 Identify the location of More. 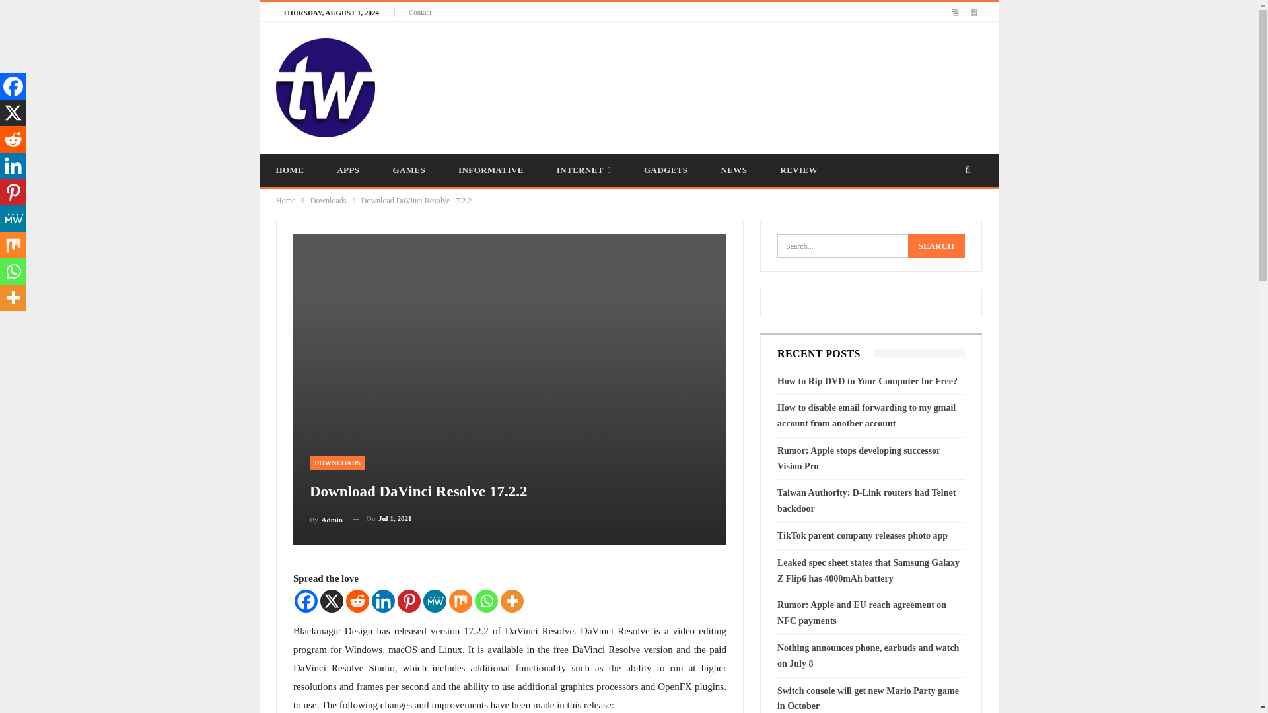
(512, 600).